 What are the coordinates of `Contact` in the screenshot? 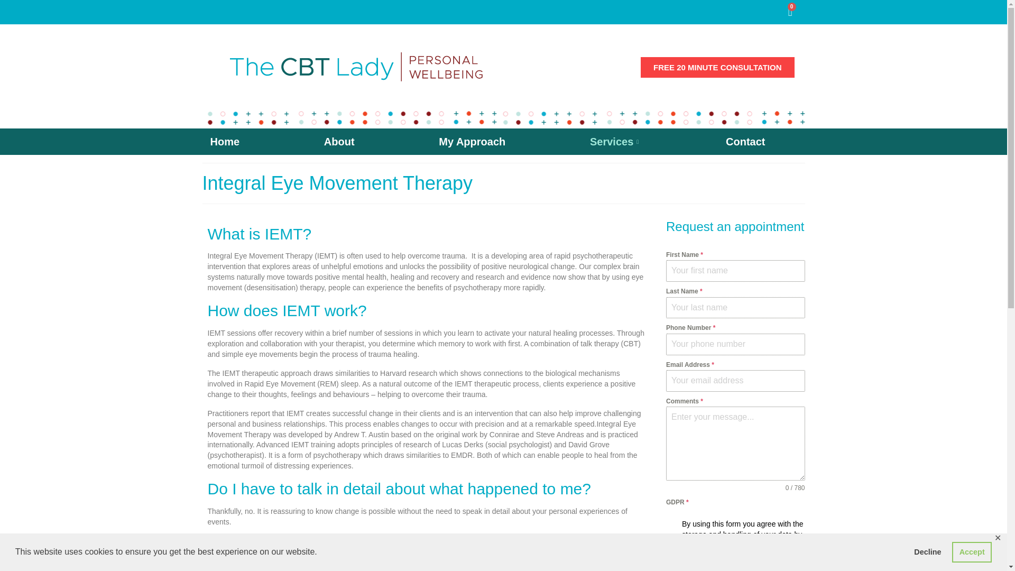 It's located at (745, 142).